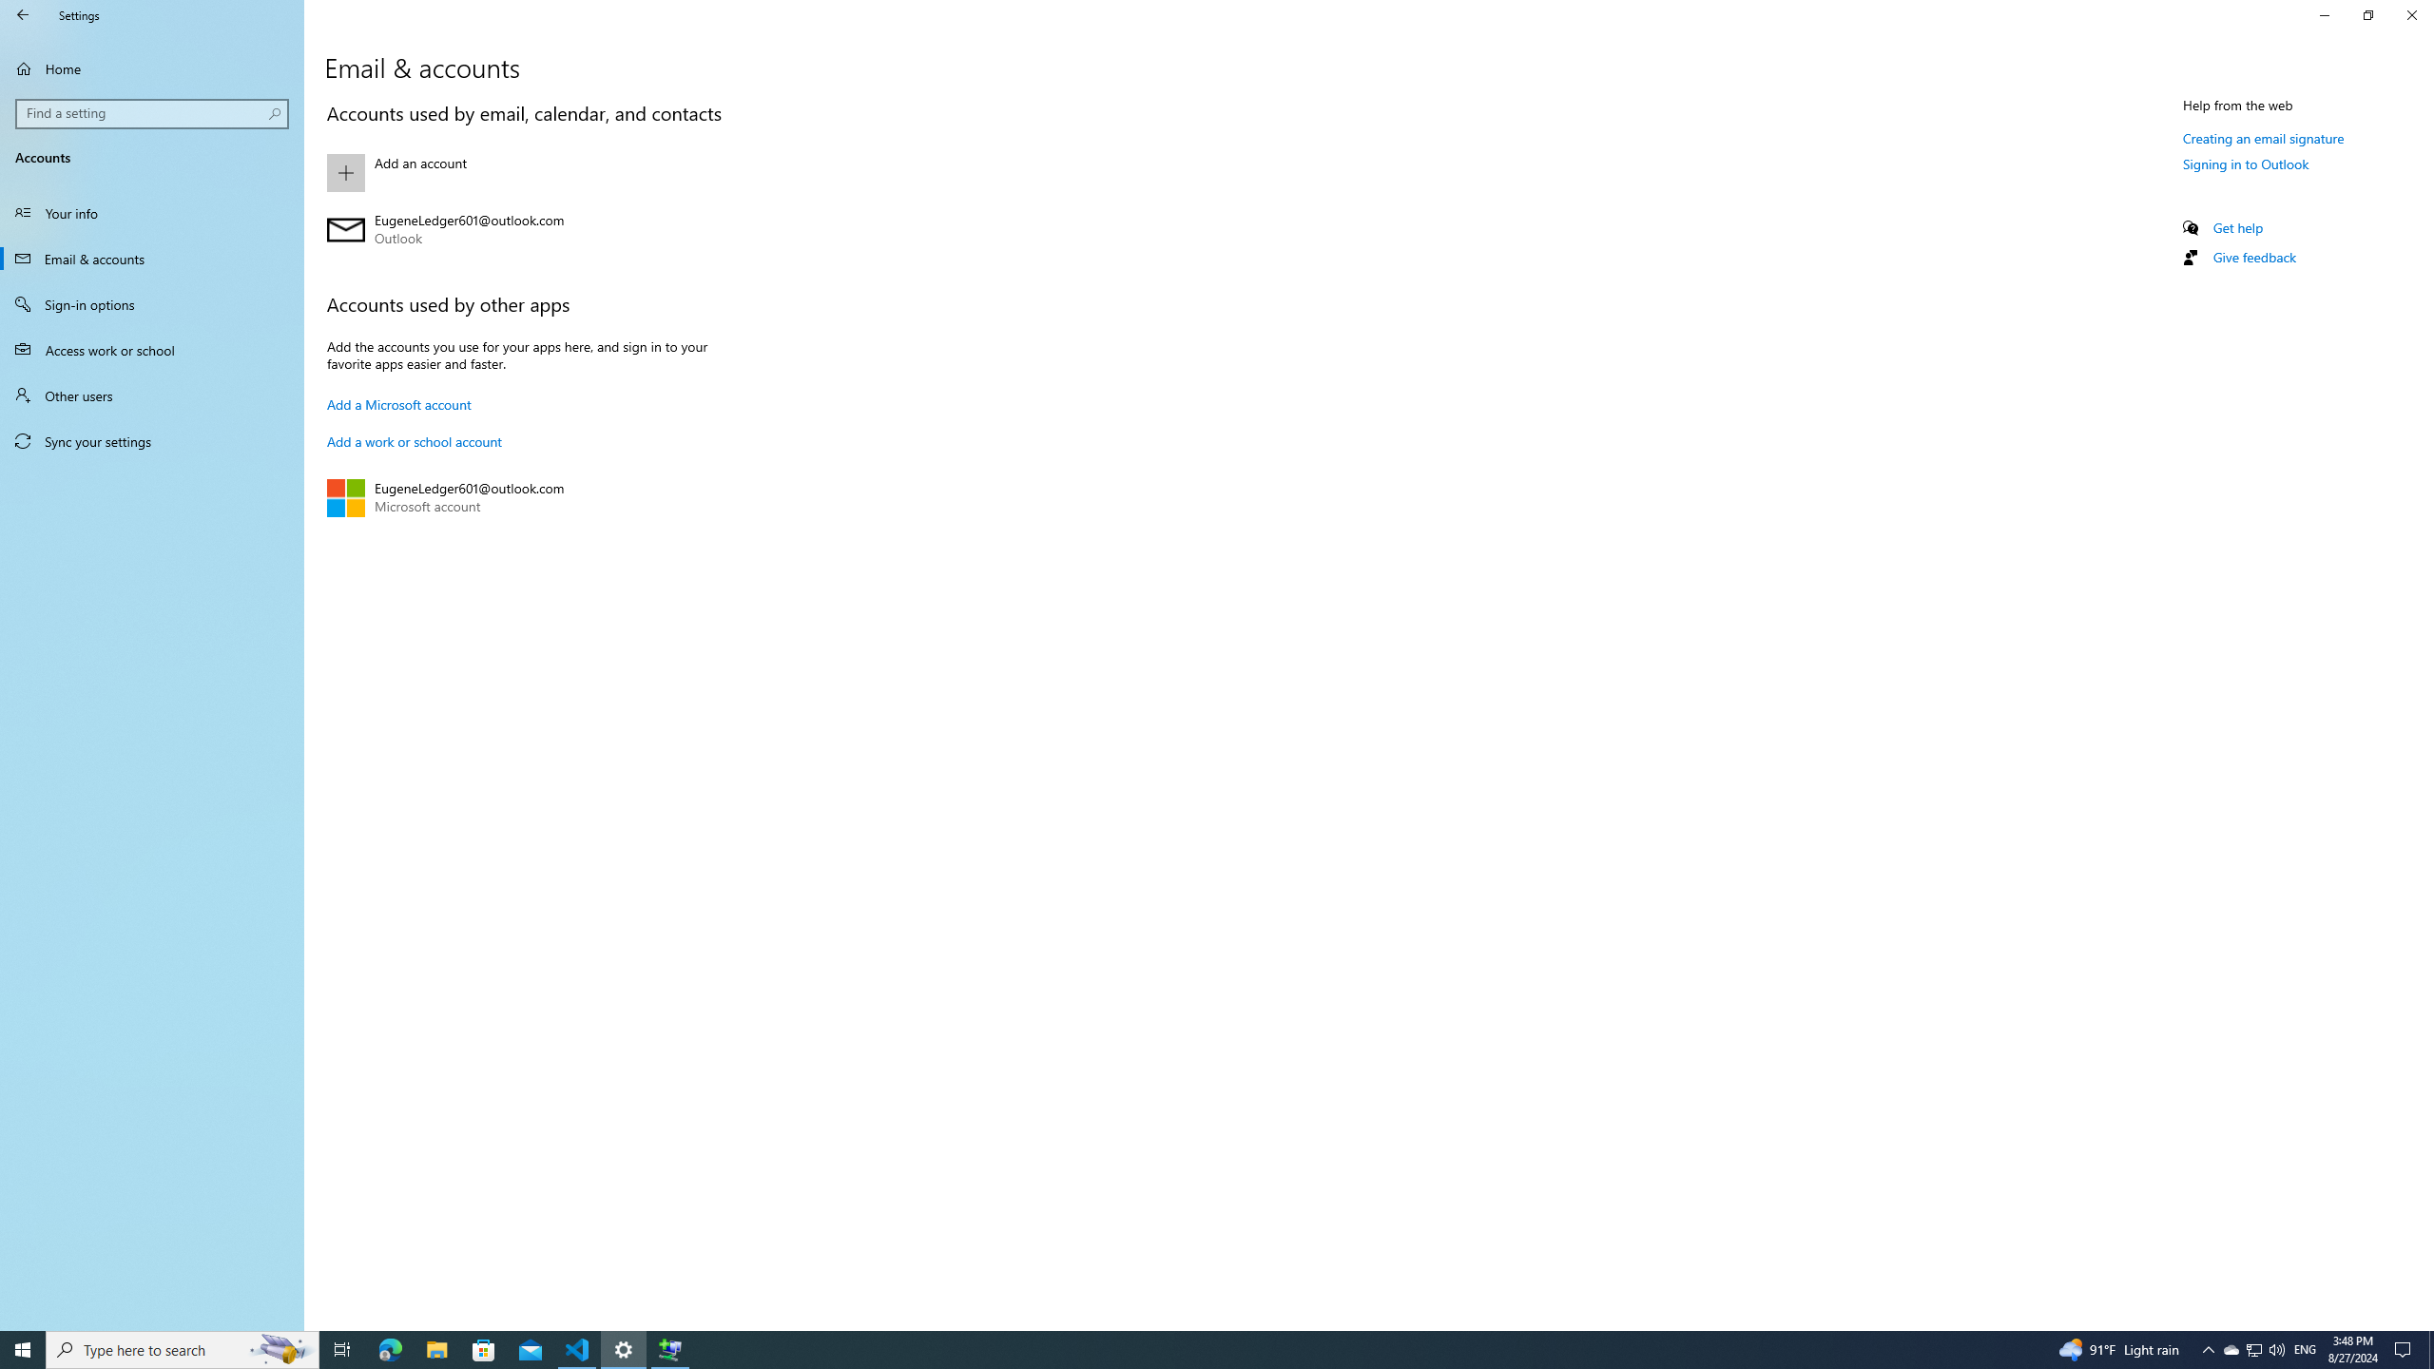  I want to click on Settings - 1 running window, so click(624, 1350).